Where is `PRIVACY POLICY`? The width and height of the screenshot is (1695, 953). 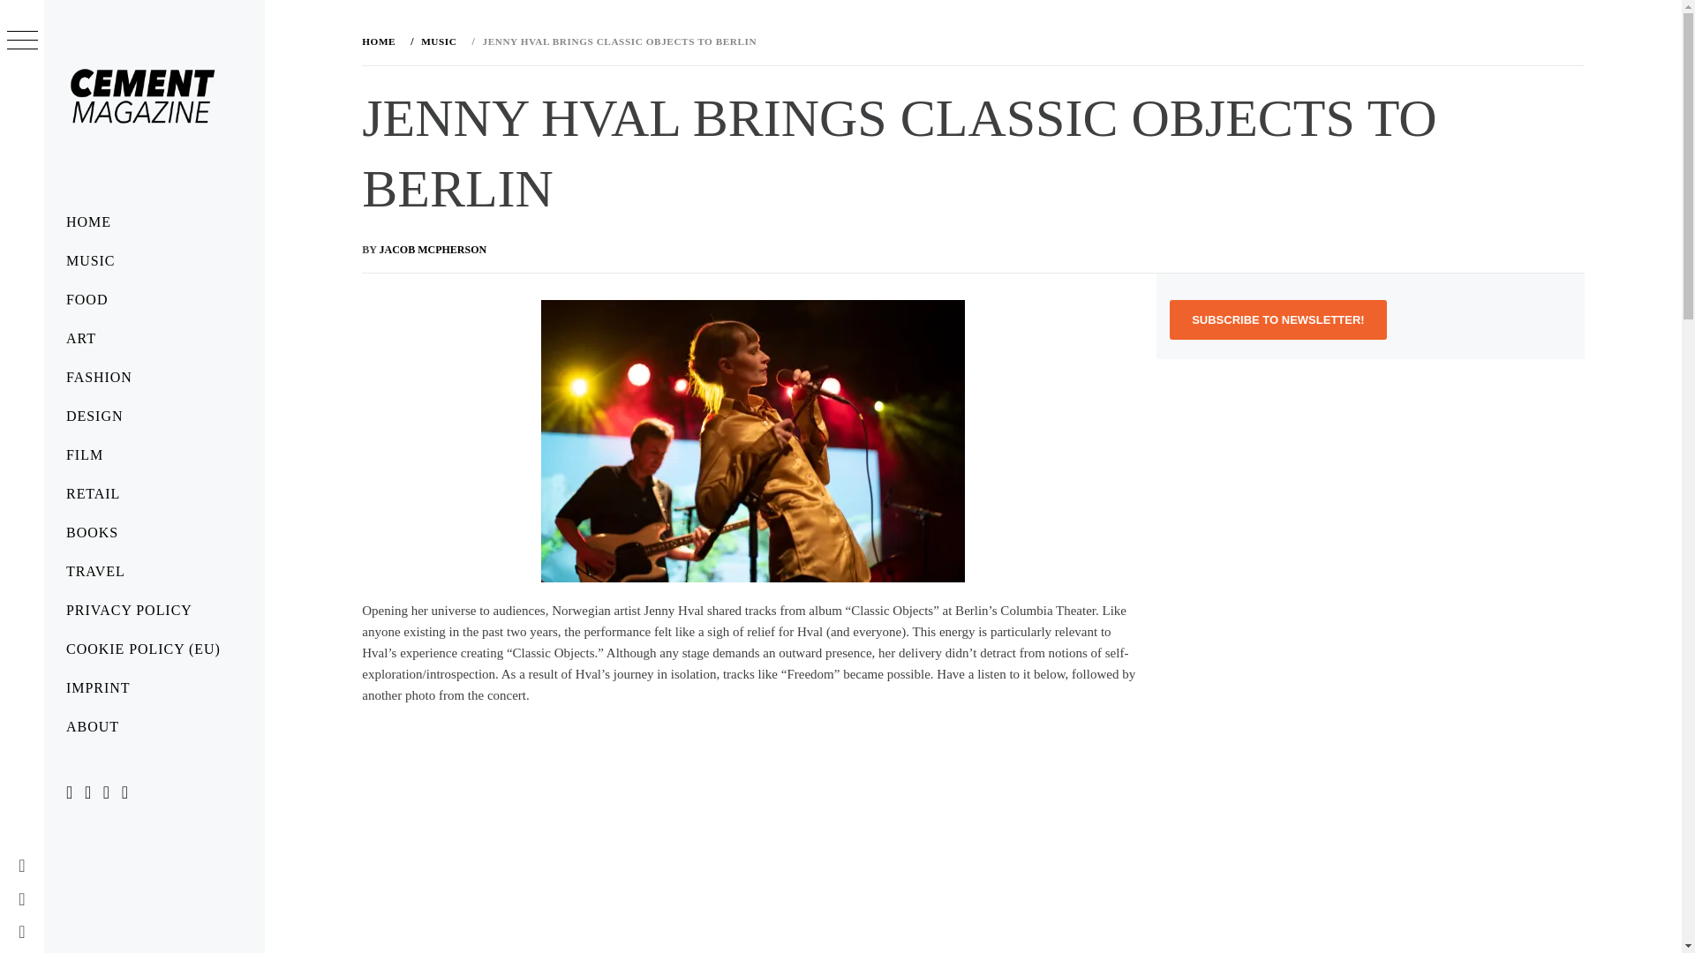
PRIVACY POLICY is located at coordinates (154, 610).